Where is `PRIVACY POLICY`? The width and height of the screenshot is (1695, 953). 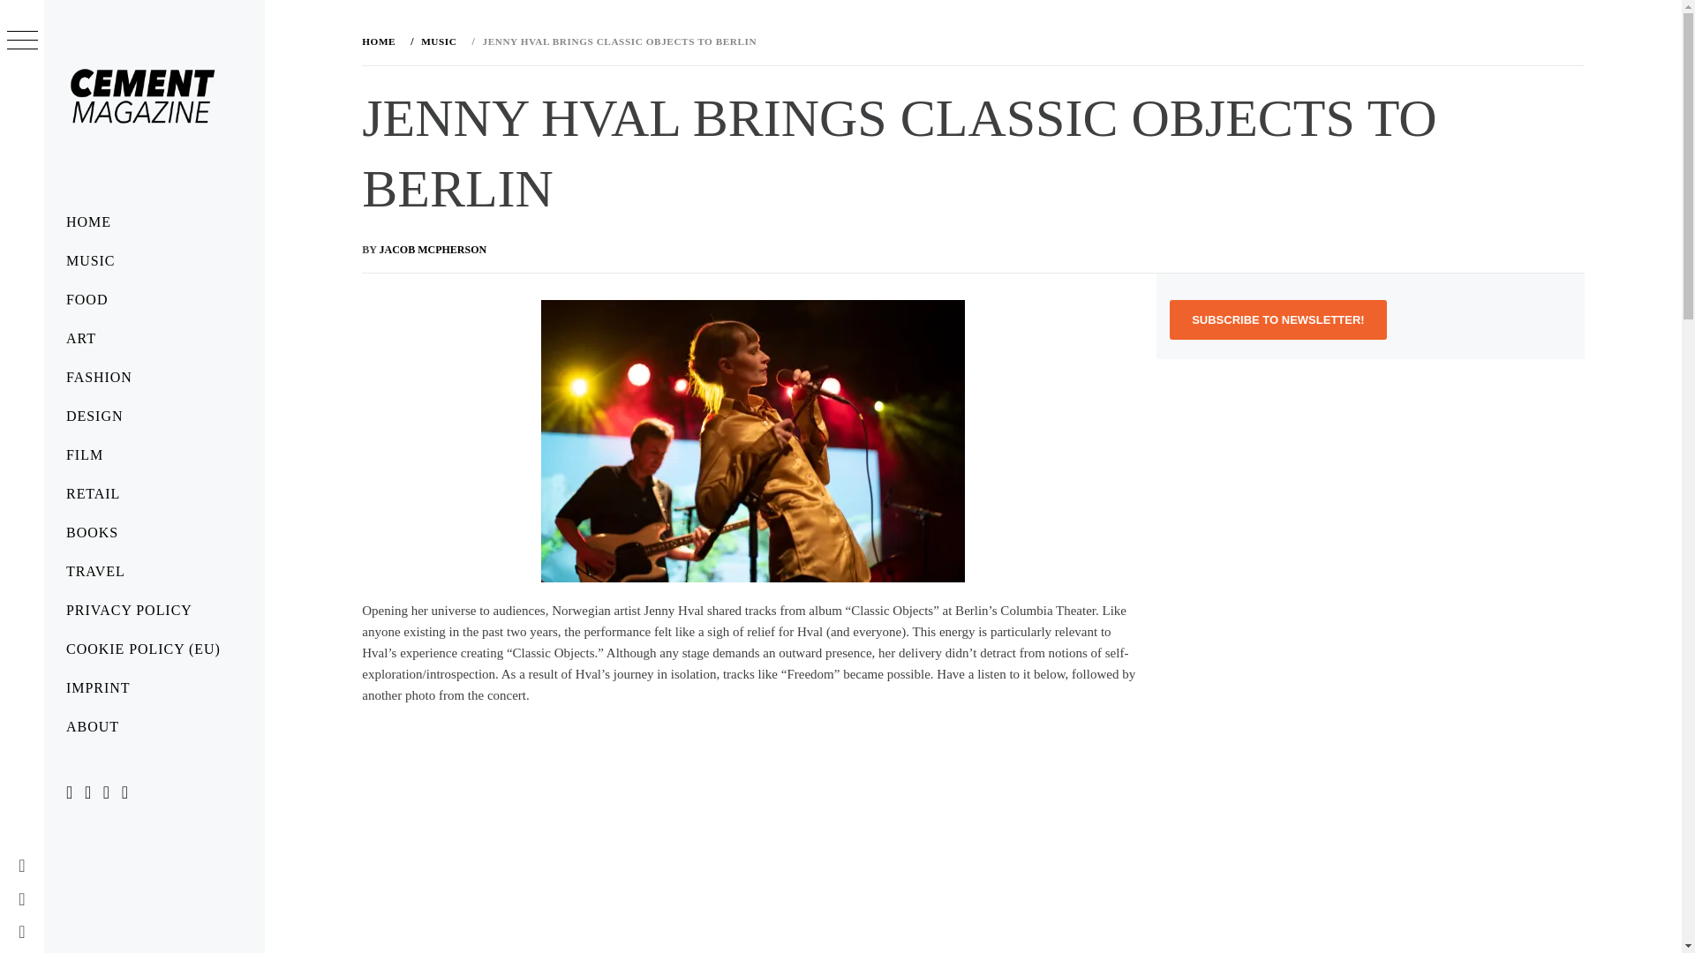
PRIVACY POLICY is located at coordinates (154, 610).